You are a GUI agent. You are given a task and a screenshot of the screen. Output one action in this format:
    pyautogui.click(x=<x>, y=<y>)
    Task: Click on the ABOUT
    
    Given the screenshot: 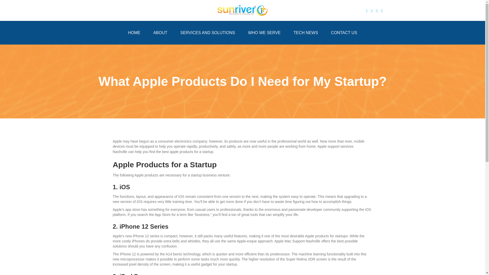 What is the action you would take?
    pyautogui.click(x=160, y=33)
    